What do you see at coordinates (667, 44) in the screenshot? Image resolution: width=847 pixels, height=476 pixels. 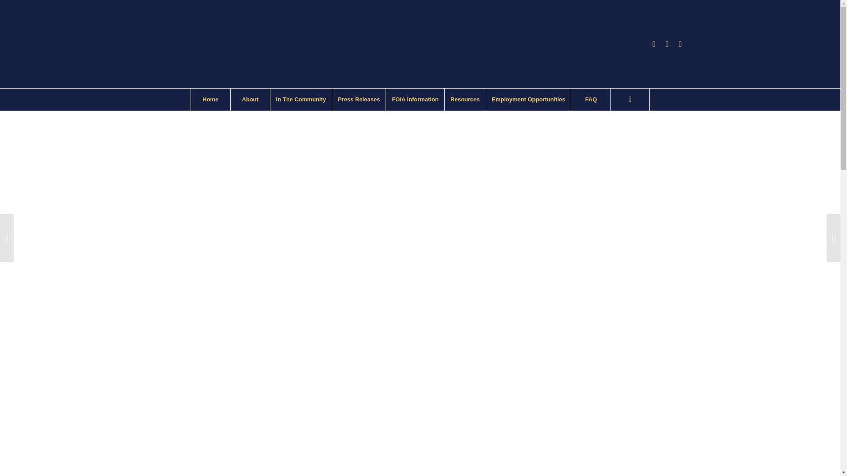 I see `Instagram` at bounding box center [667, 44].